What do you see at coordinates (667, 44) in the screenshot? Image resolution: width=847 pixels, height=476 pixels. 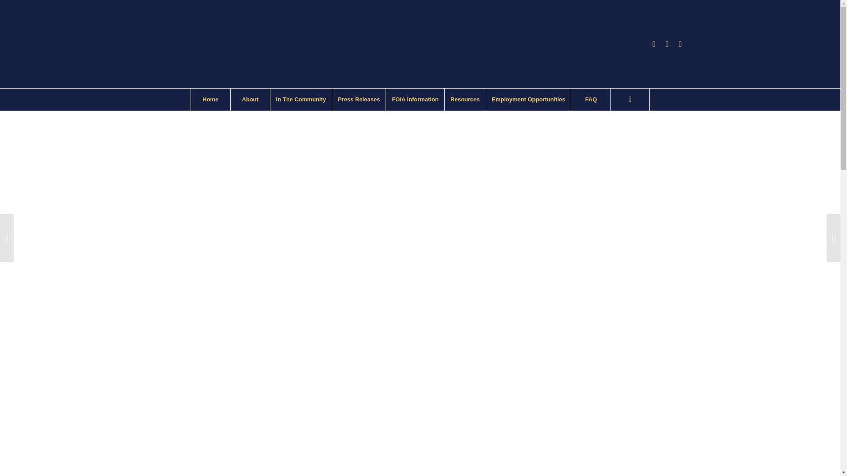 I see `Instagram` at bounding box center [667, 44].